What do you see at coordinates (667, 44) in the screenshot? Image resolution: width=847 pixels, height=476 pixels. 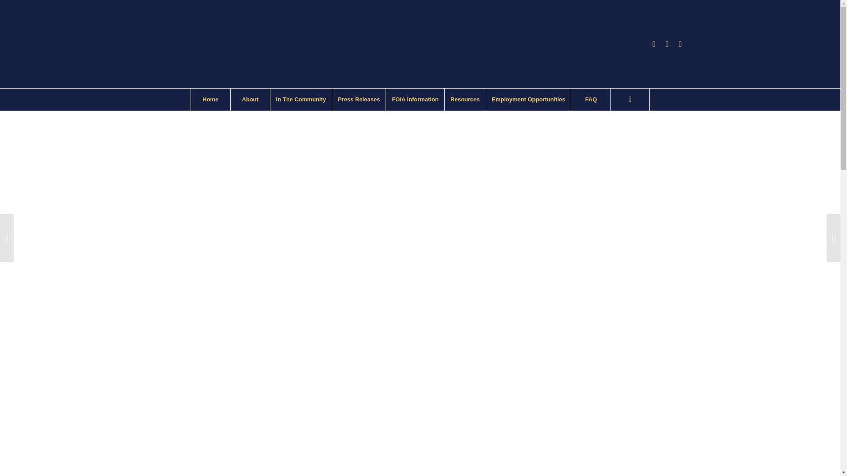 I see `Instagram` at bounding box center [667, 44].